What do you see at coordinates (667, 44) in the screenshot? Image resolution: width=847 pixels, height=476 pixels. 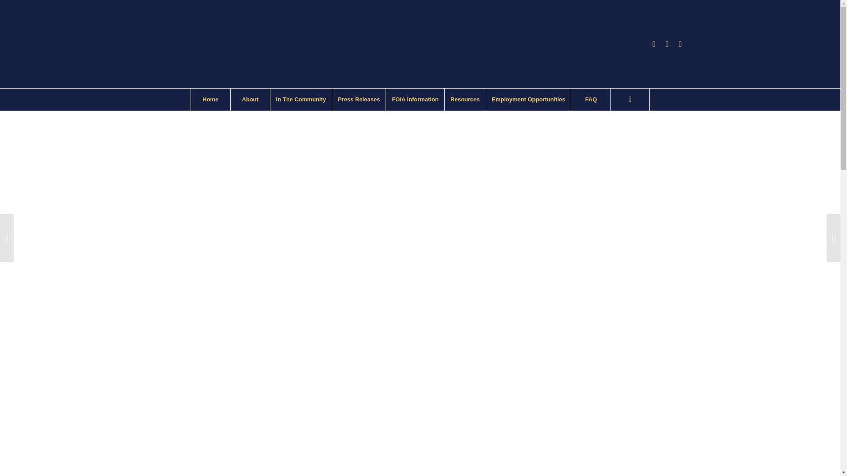 I see `Instagram` at bounding box center [667, 44].